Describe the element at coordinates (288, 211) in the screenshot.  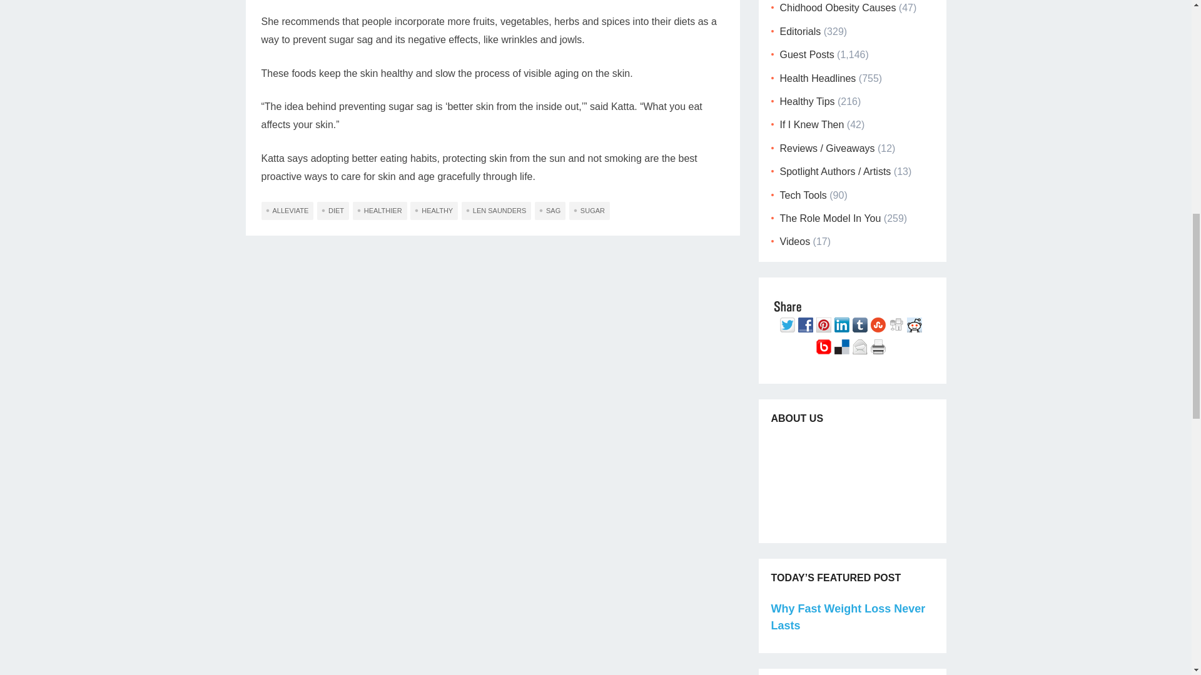
I see `ALLEVIATE` at that location.